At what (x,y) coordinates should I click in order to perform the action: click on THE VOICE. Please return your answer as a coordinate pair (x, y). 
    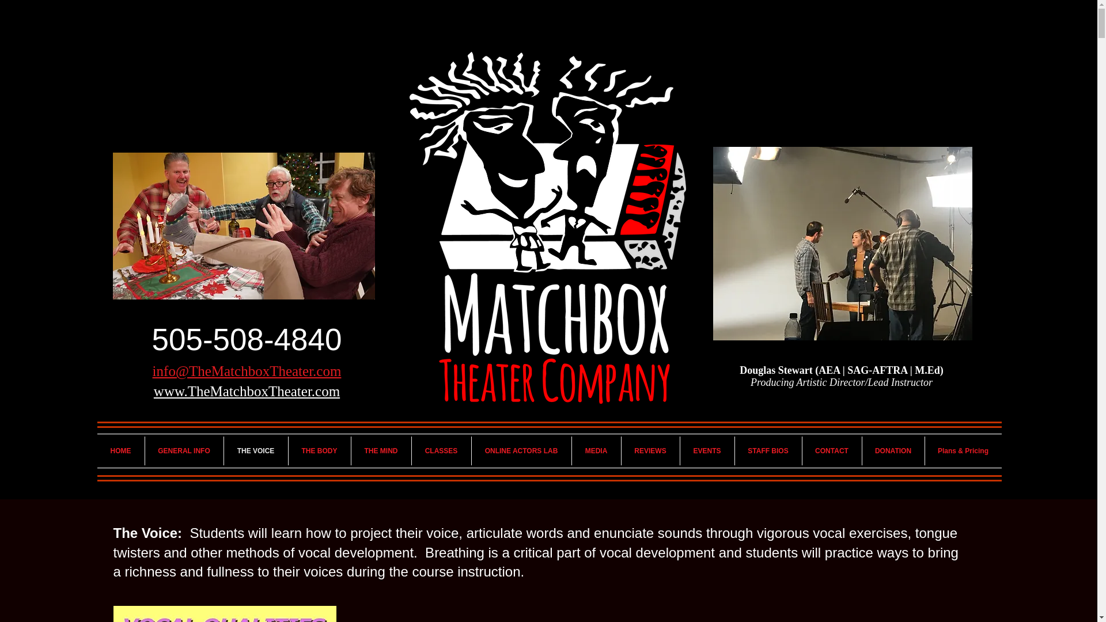
    Looking at the image, I should click on (255, 450).